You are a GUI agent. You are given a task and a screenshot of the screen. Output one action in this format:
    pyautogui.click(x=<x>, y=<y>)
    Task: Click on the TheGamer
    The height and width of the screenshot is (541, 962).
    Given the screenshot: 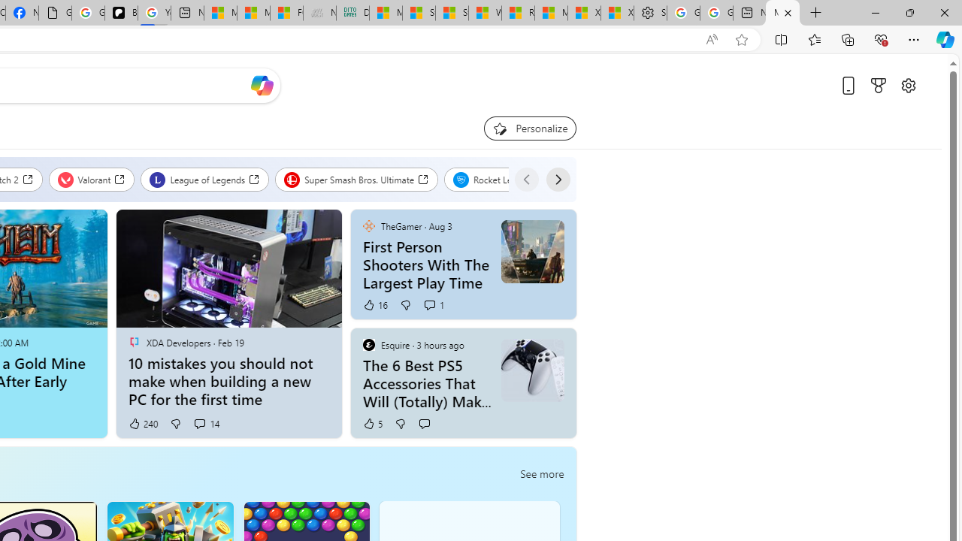 What is the action you would take?
    pyautogui.click(x=368, y=225)
    